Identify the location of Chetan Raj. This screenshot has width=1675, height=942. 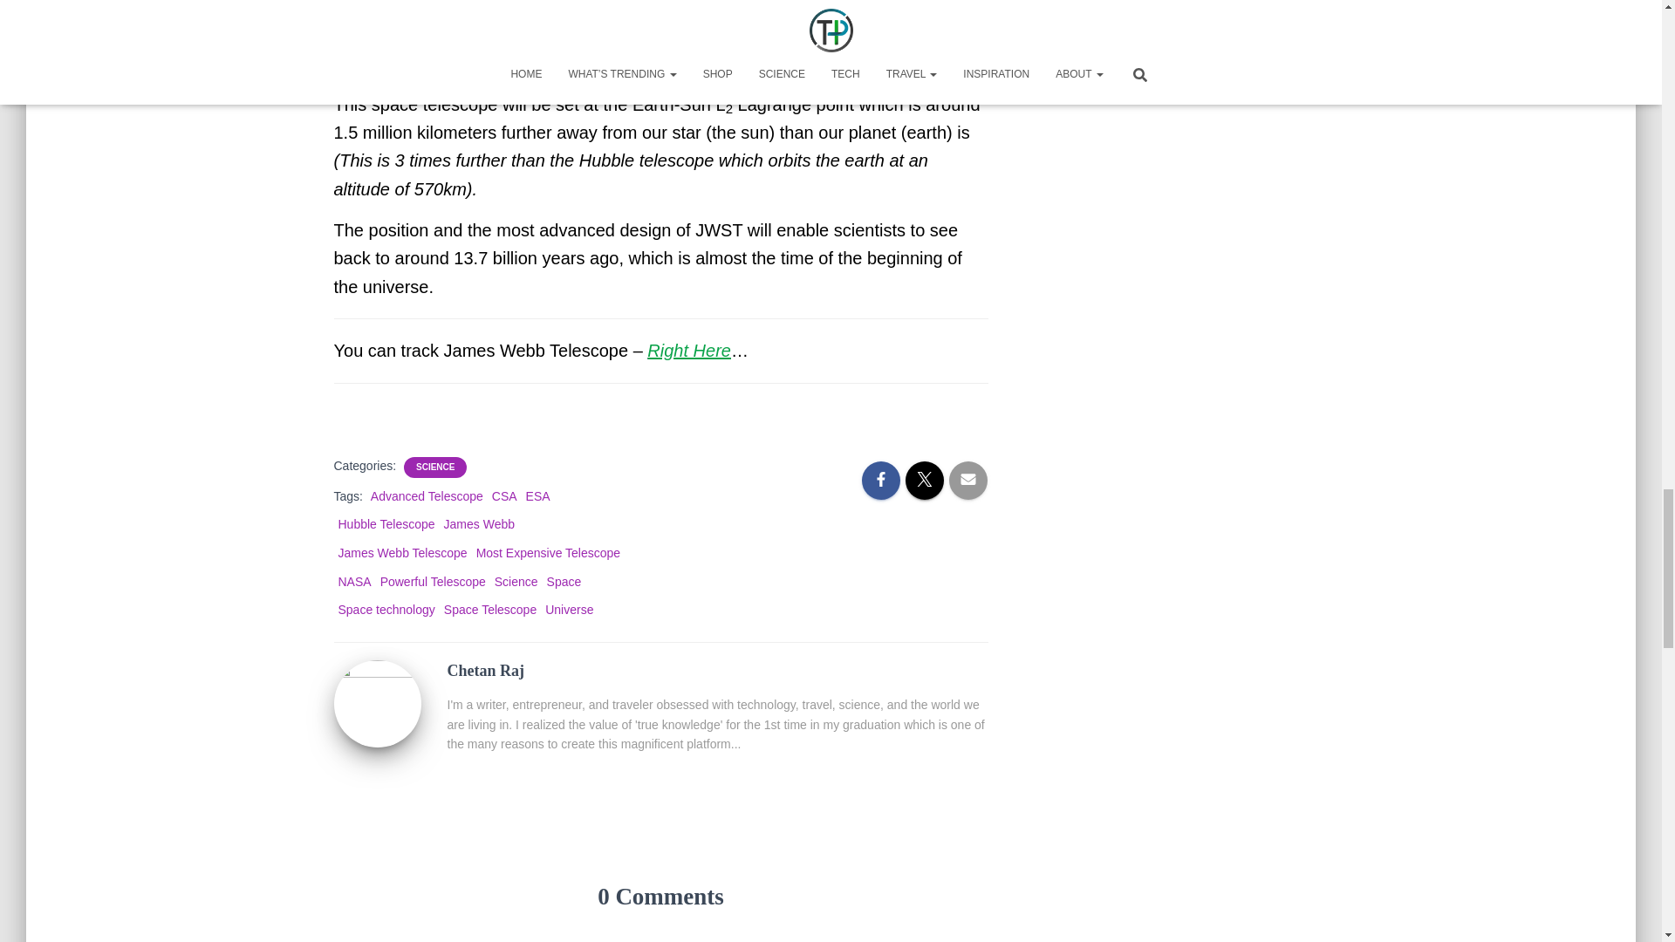
(377, 703).